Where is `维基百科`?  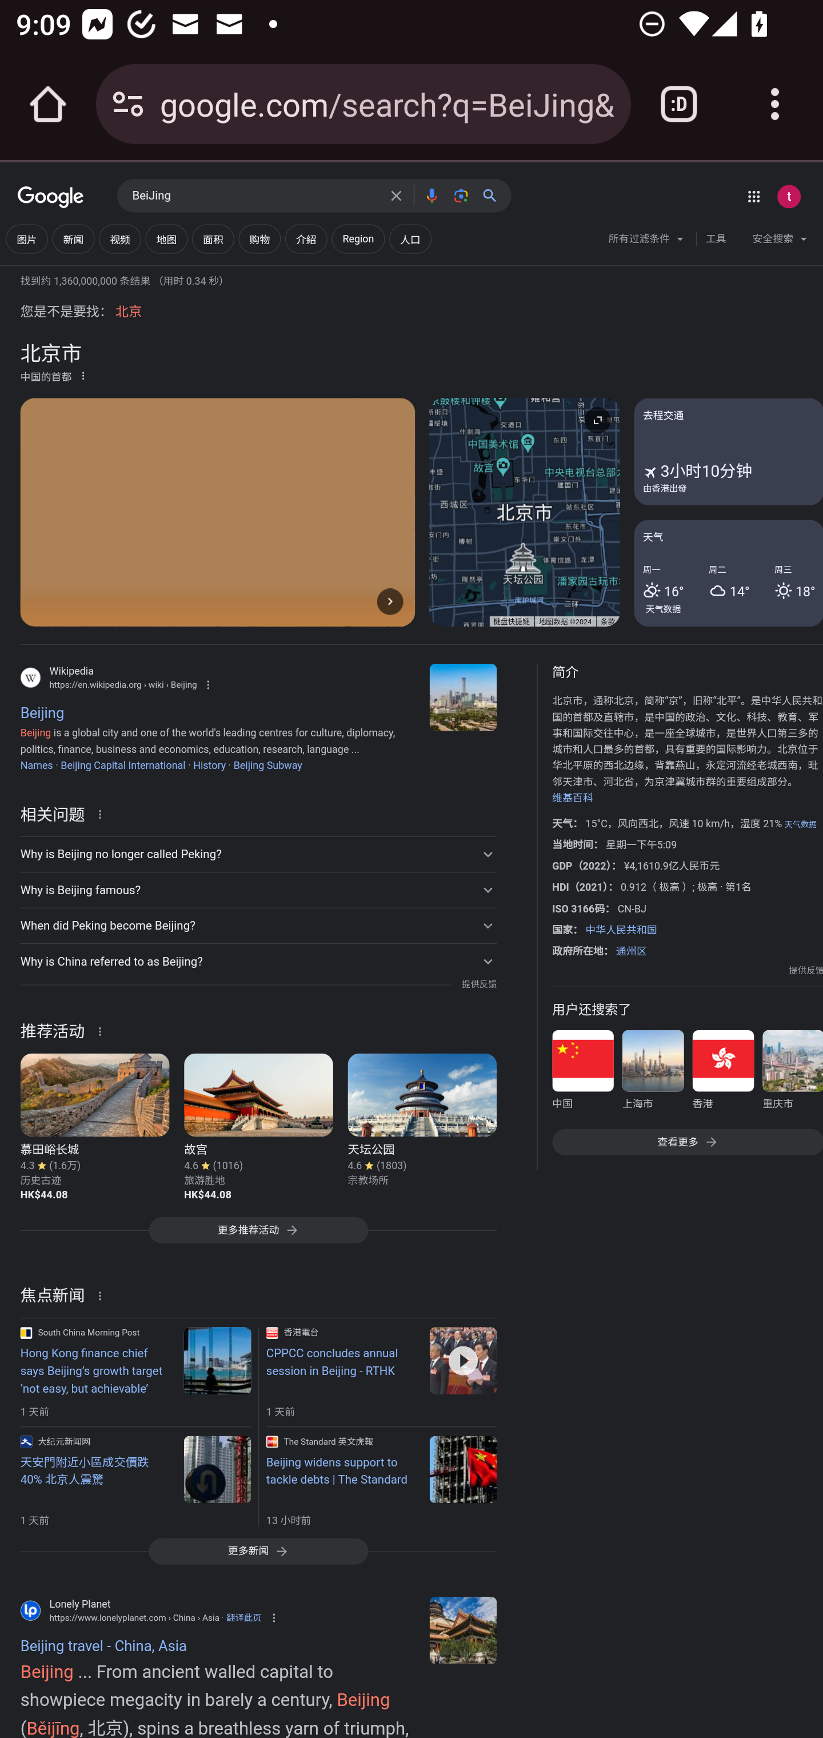
维基百科 is located at coordinates (573, 798).